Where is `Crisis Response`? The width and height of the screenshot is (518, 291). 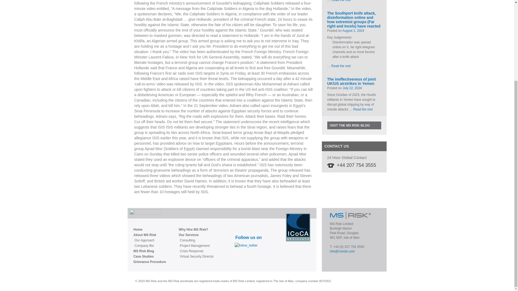
Crisis Response is located at coordinates (196, 251).